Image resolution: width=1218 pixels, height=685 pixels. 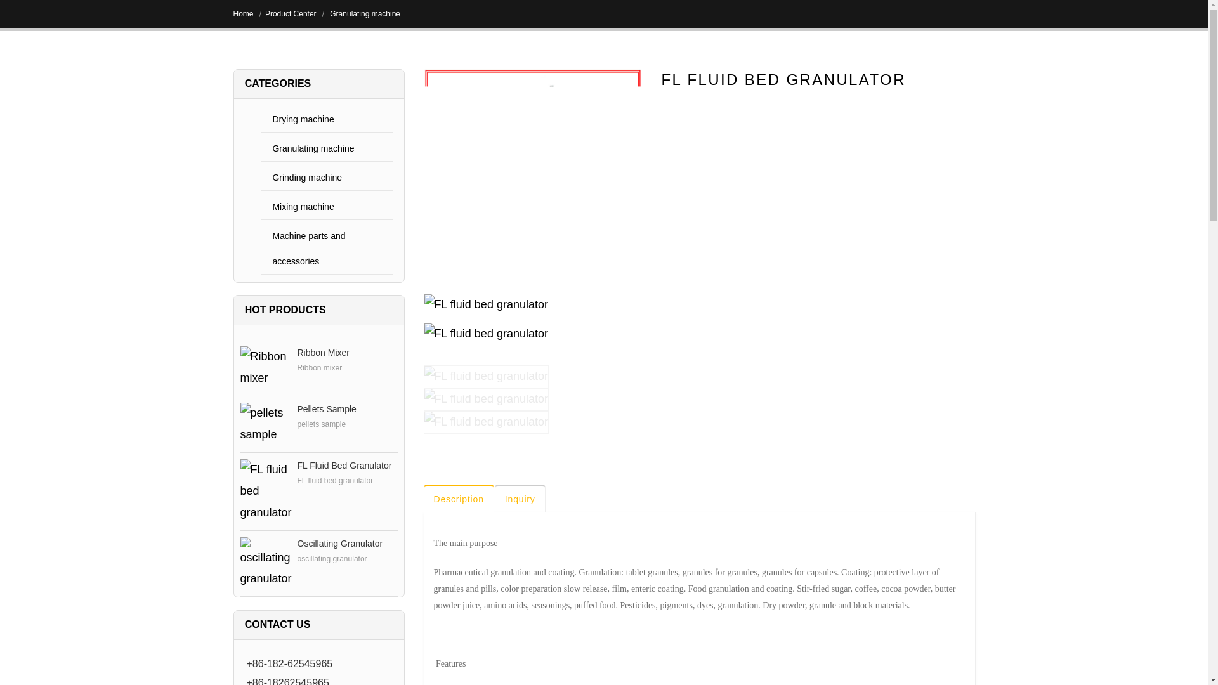 I want to click on Description, so click(x=459, y=498).